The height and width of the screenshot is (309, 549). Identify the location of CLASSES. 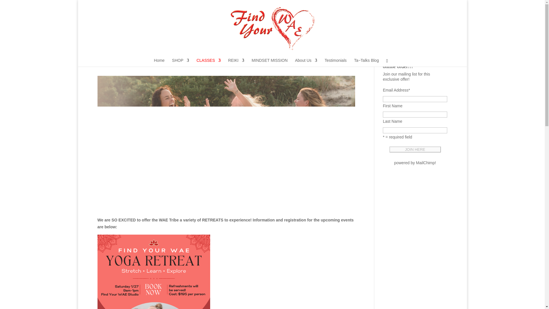
(208, 62).